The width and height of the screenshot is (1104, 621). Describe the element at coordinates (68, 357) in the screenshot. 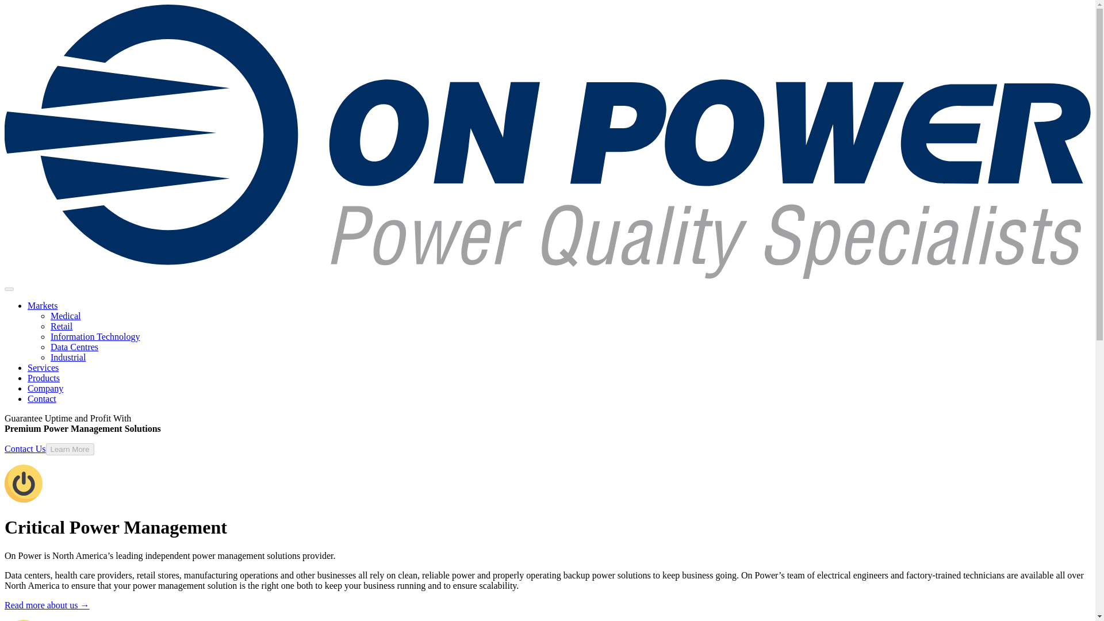

I see `Industrial` at that location.